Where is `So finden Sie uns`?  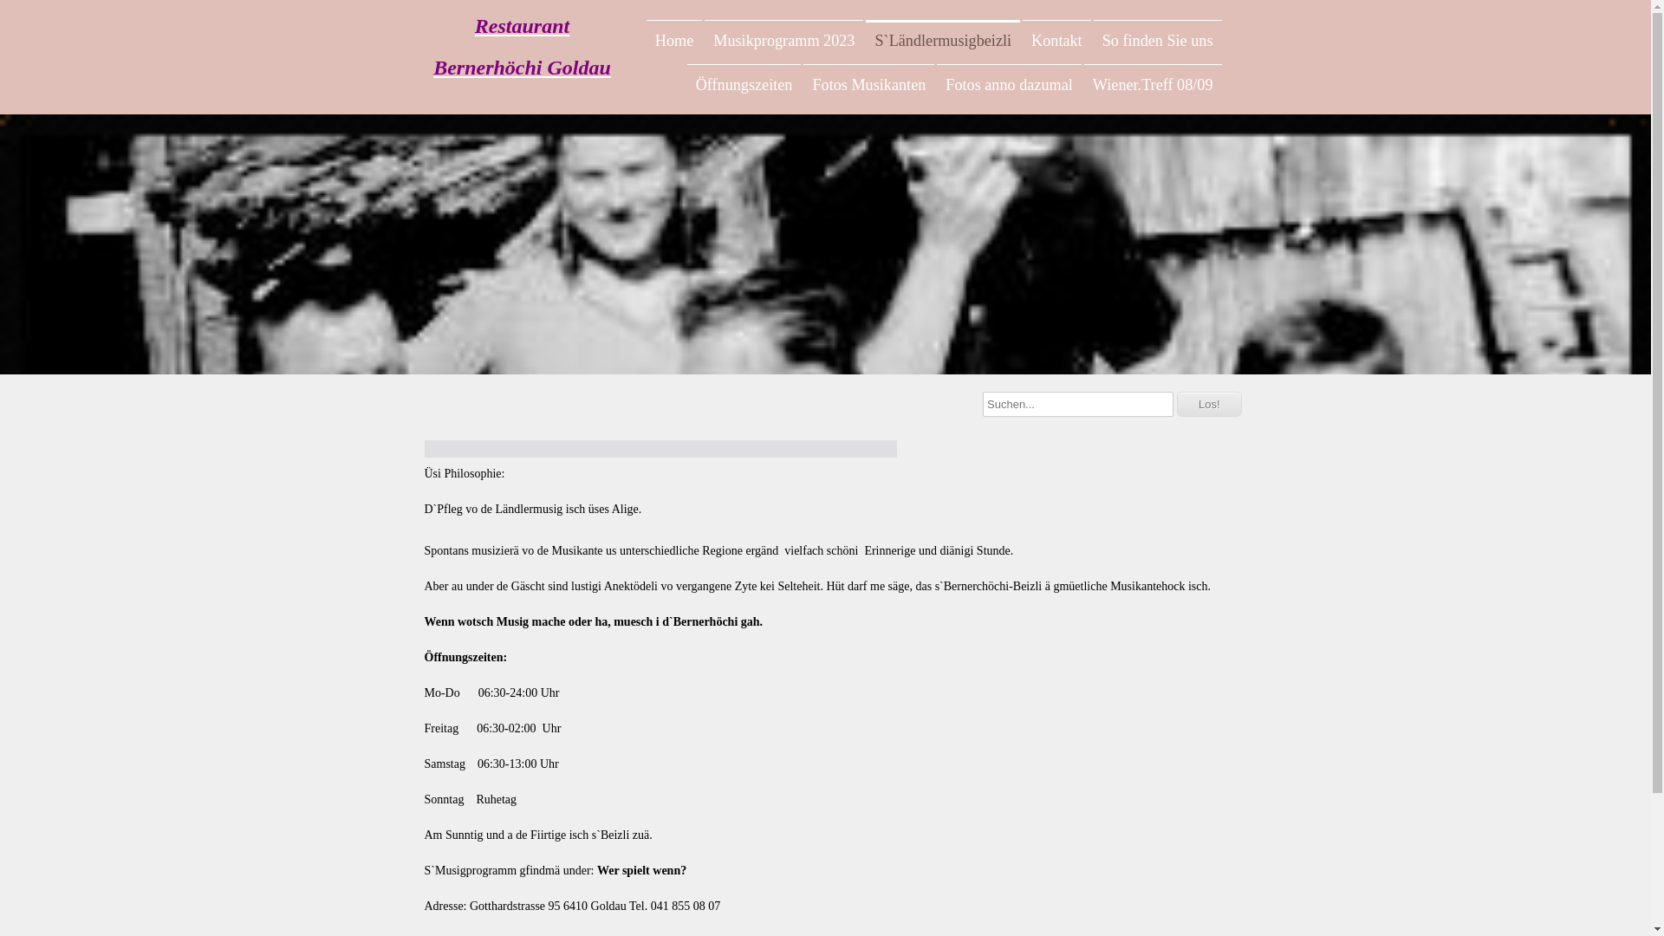 So finden Sie uns is located at coordinates (1158, 41).